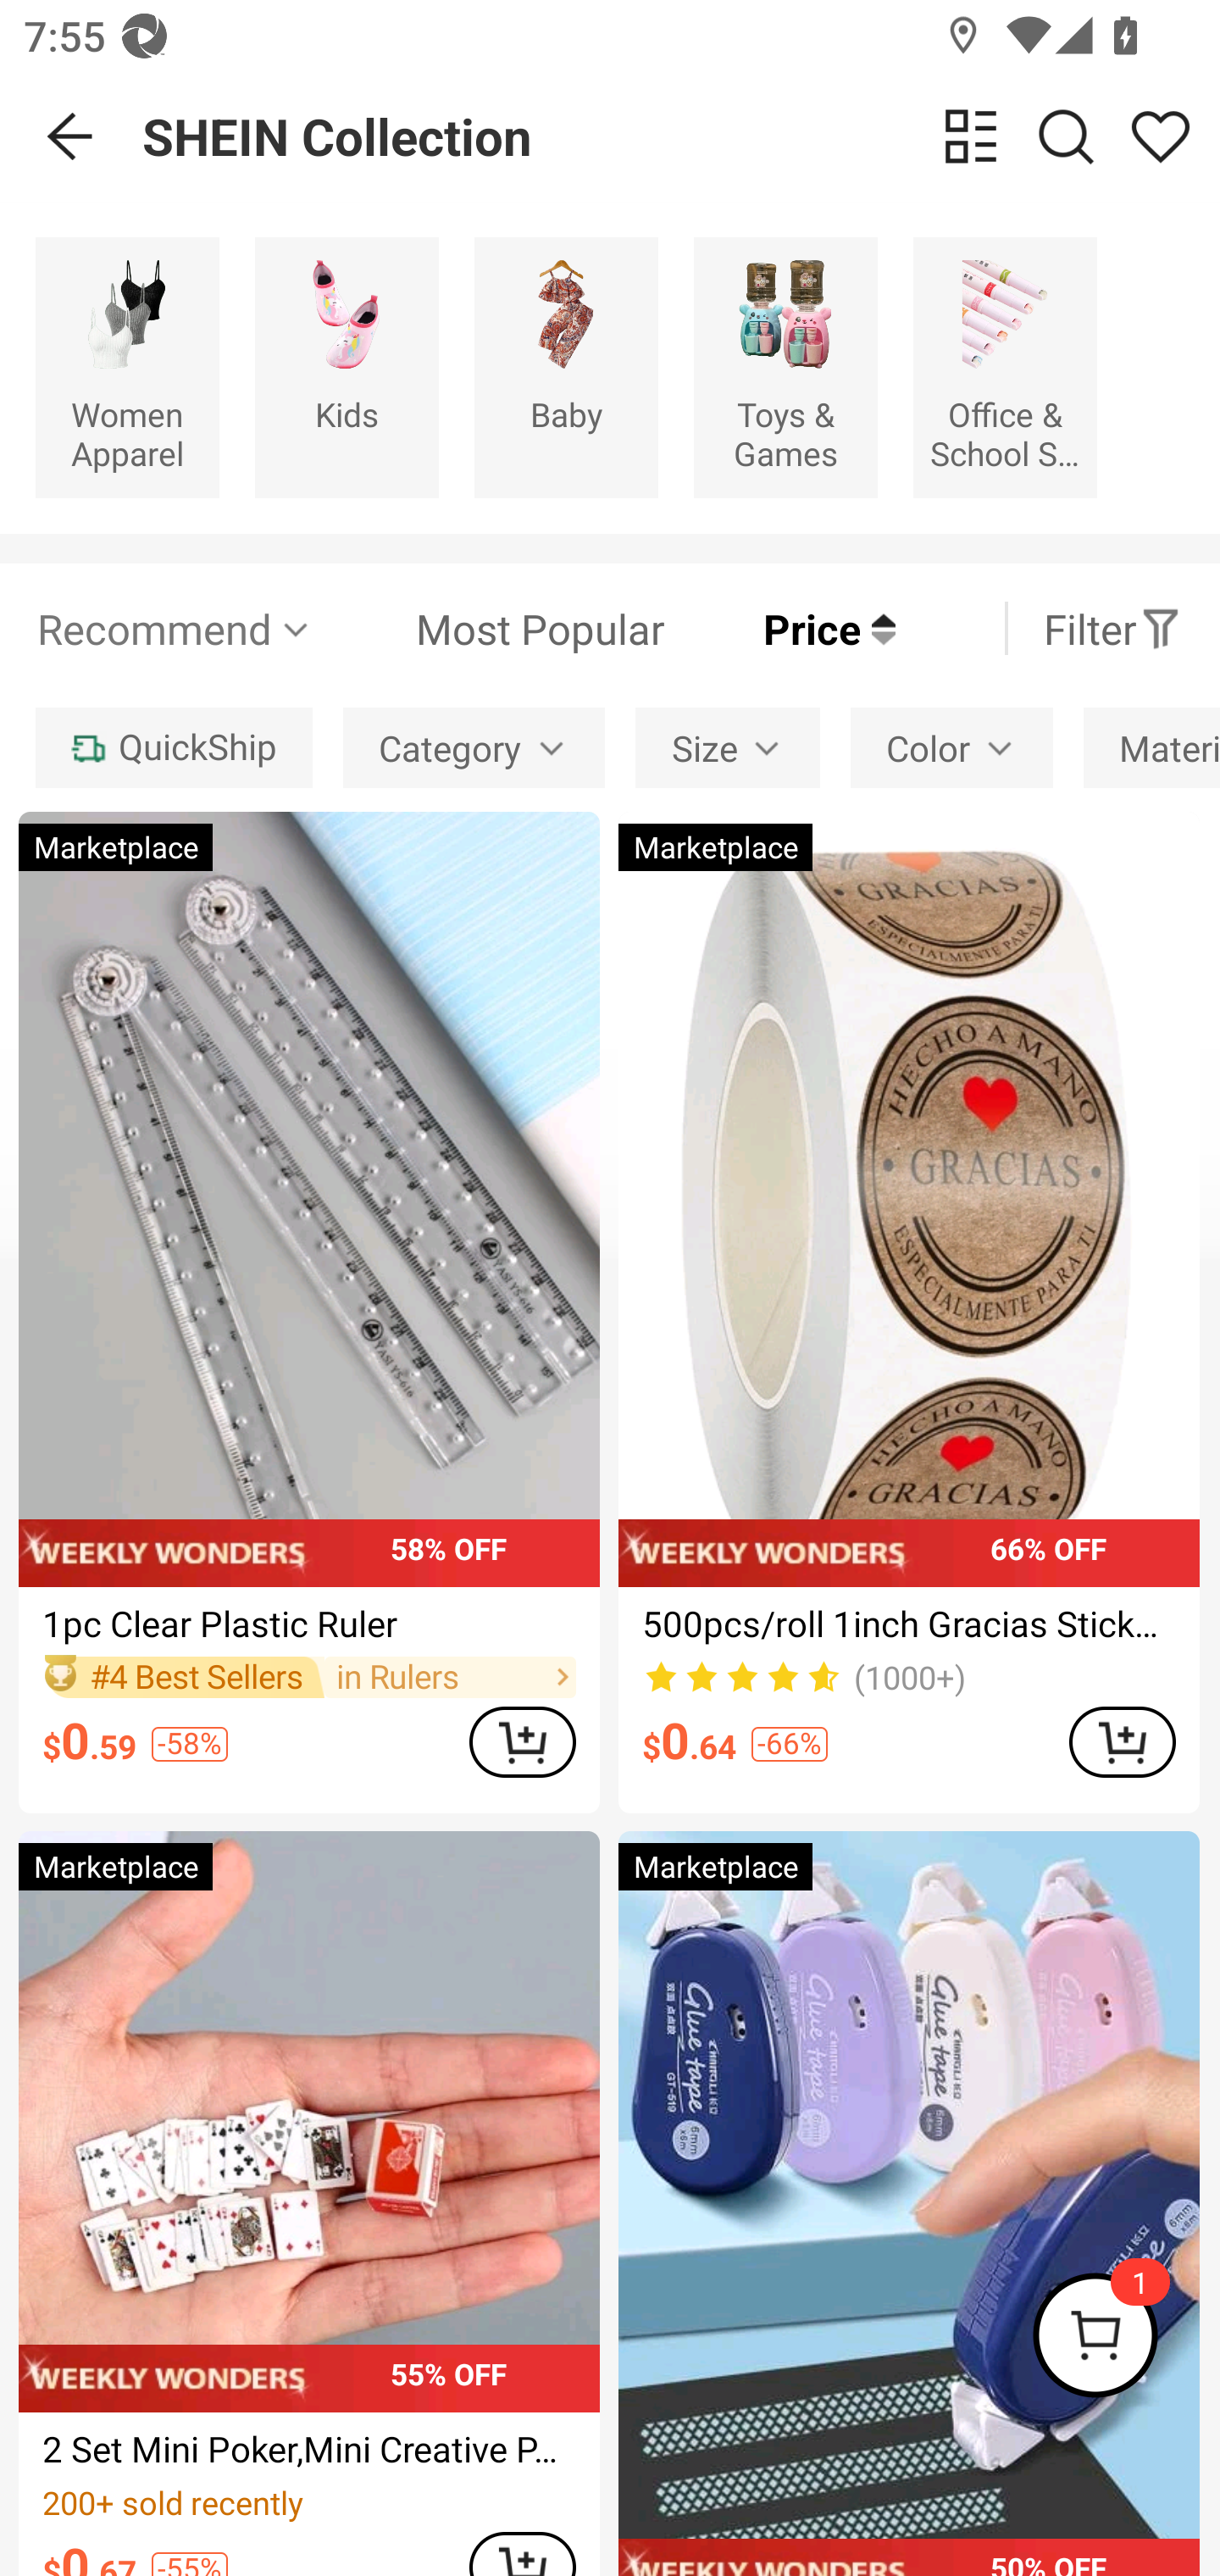  What do you see at coordinates (727, 748) in the screenshot?
I see `Size` at bounding box center [727, 748].